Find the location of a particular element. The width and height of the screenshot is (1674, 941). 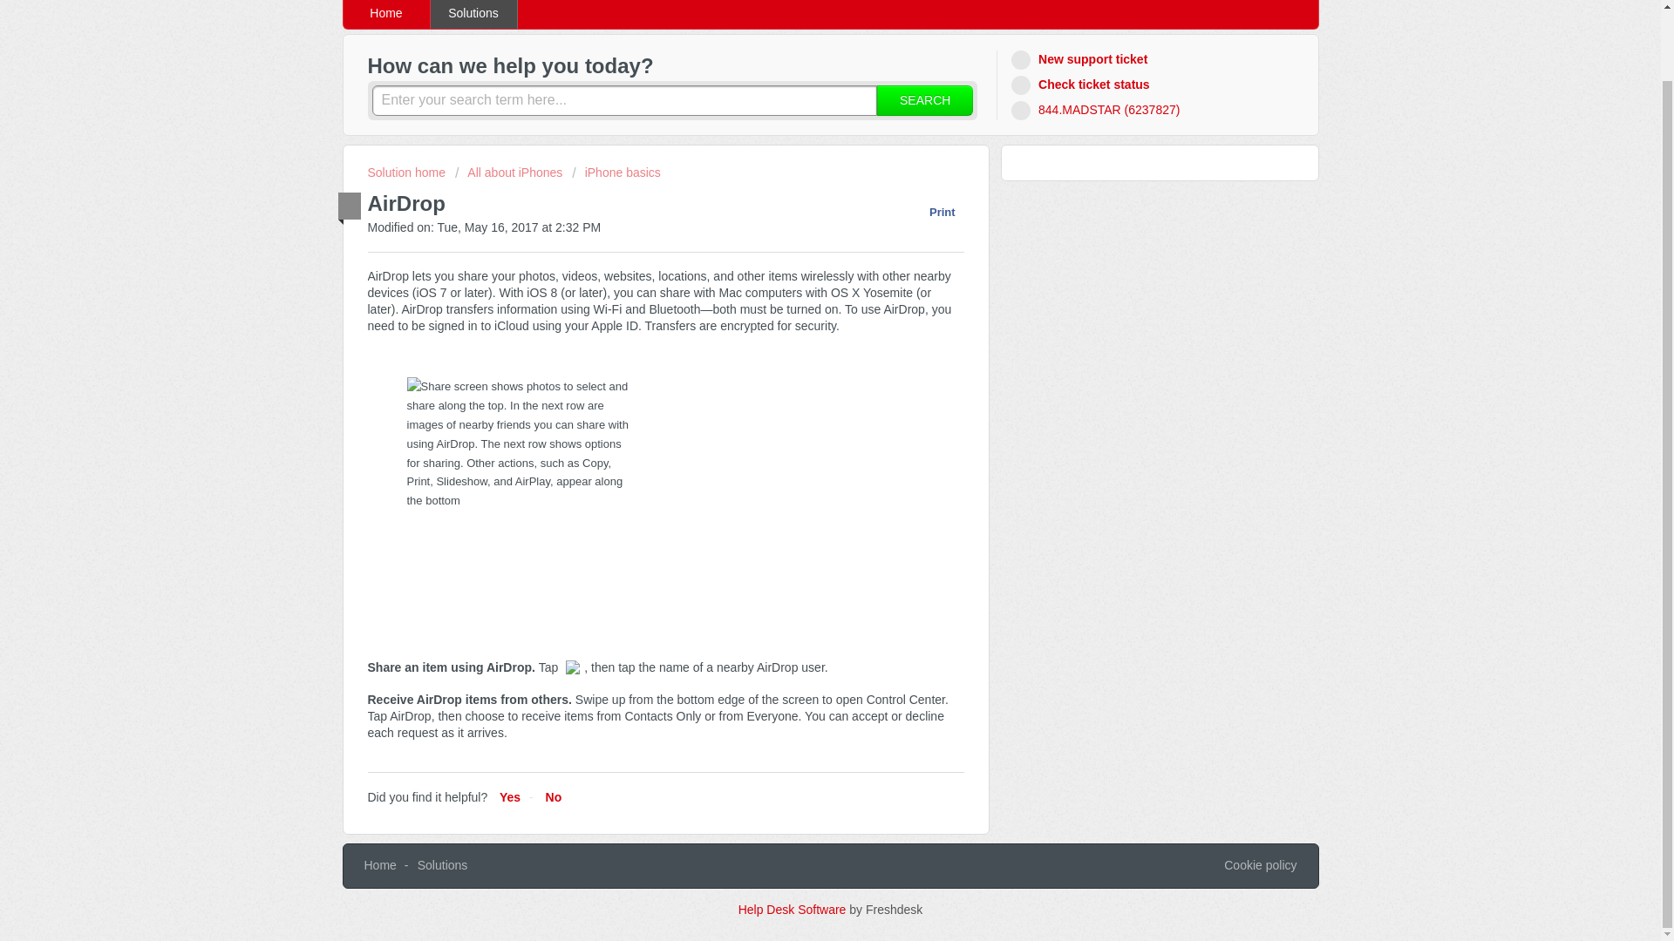

Cookie policy is located at coordinates (1259, 866).